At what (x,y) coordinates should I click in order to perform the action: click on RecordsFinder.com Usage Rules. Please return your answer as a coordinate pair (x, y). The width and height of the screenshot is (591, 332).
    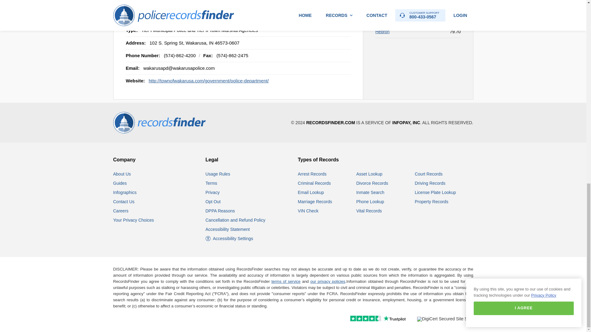
    Looking at the image, I should click on (218, 174).